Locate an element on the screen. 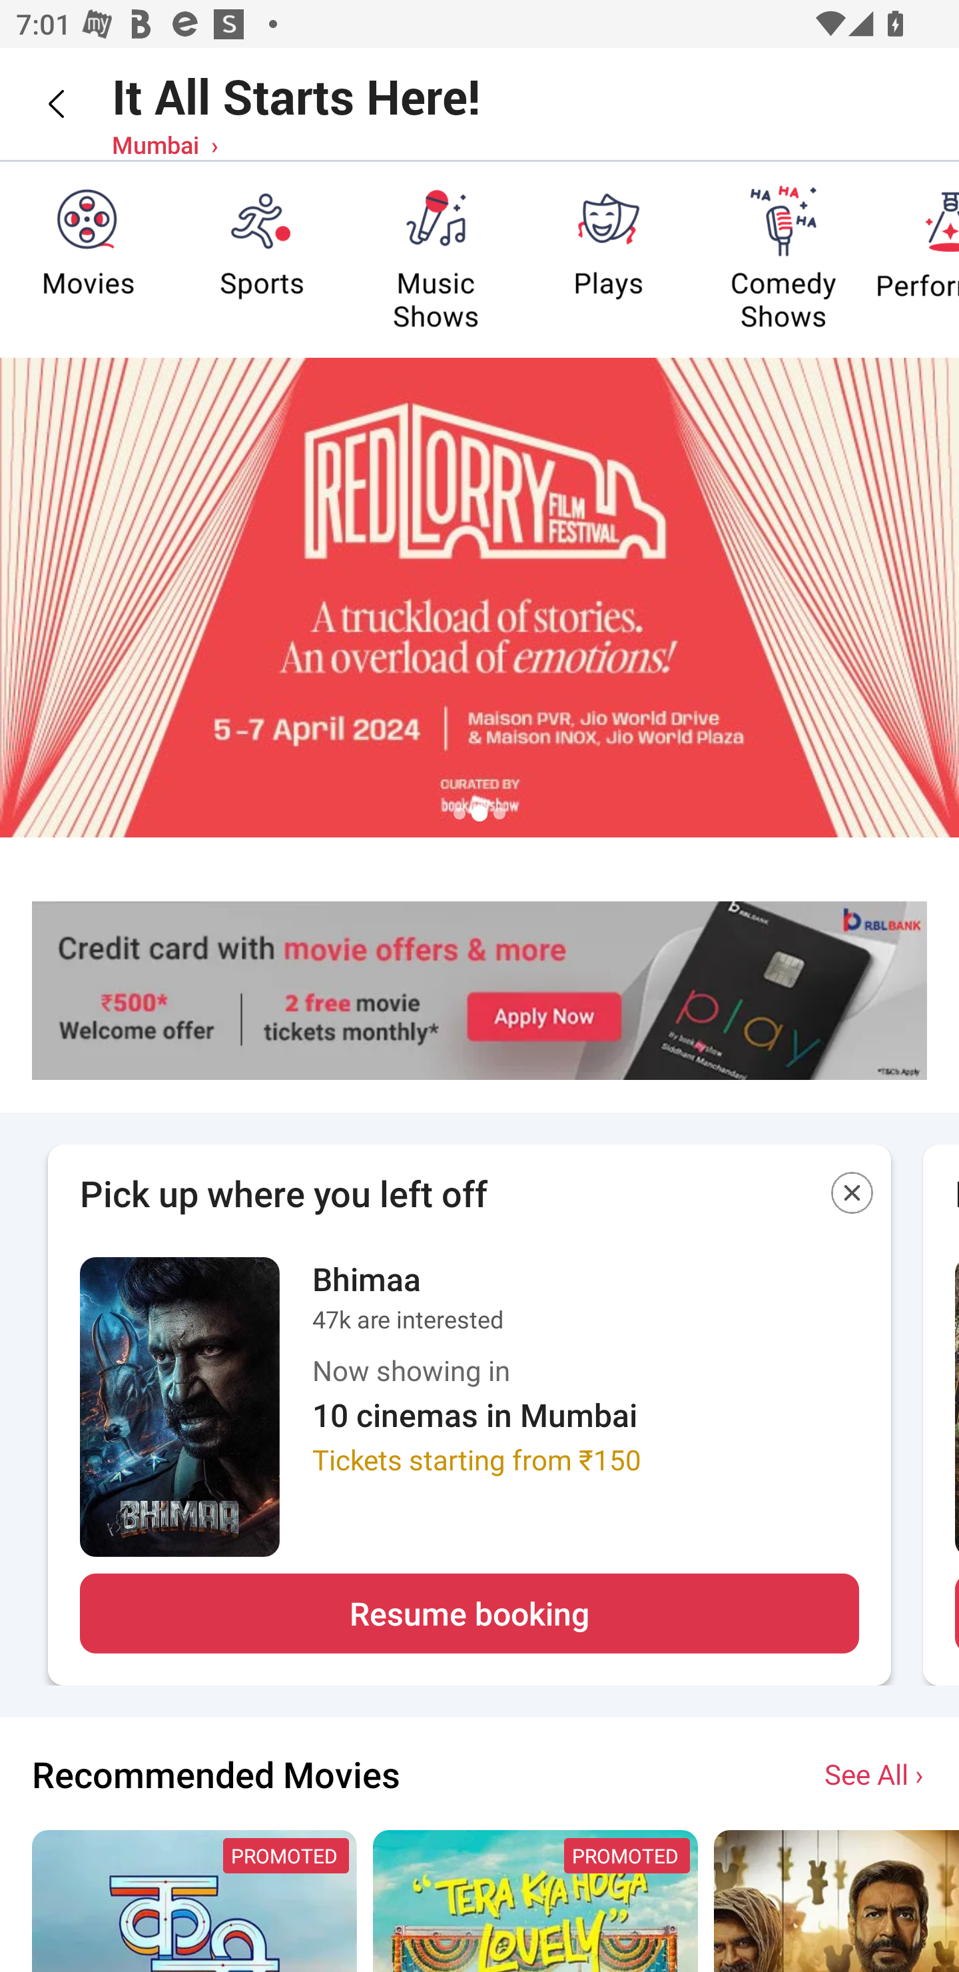    is located at coordinates (852, 1198).